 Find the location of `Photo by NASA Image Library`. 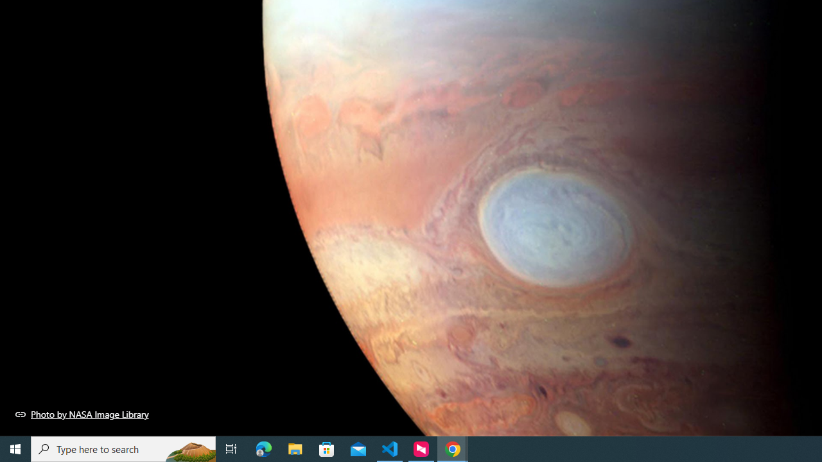

Photo by NASA Image Library is located at coordinates (82, 414).